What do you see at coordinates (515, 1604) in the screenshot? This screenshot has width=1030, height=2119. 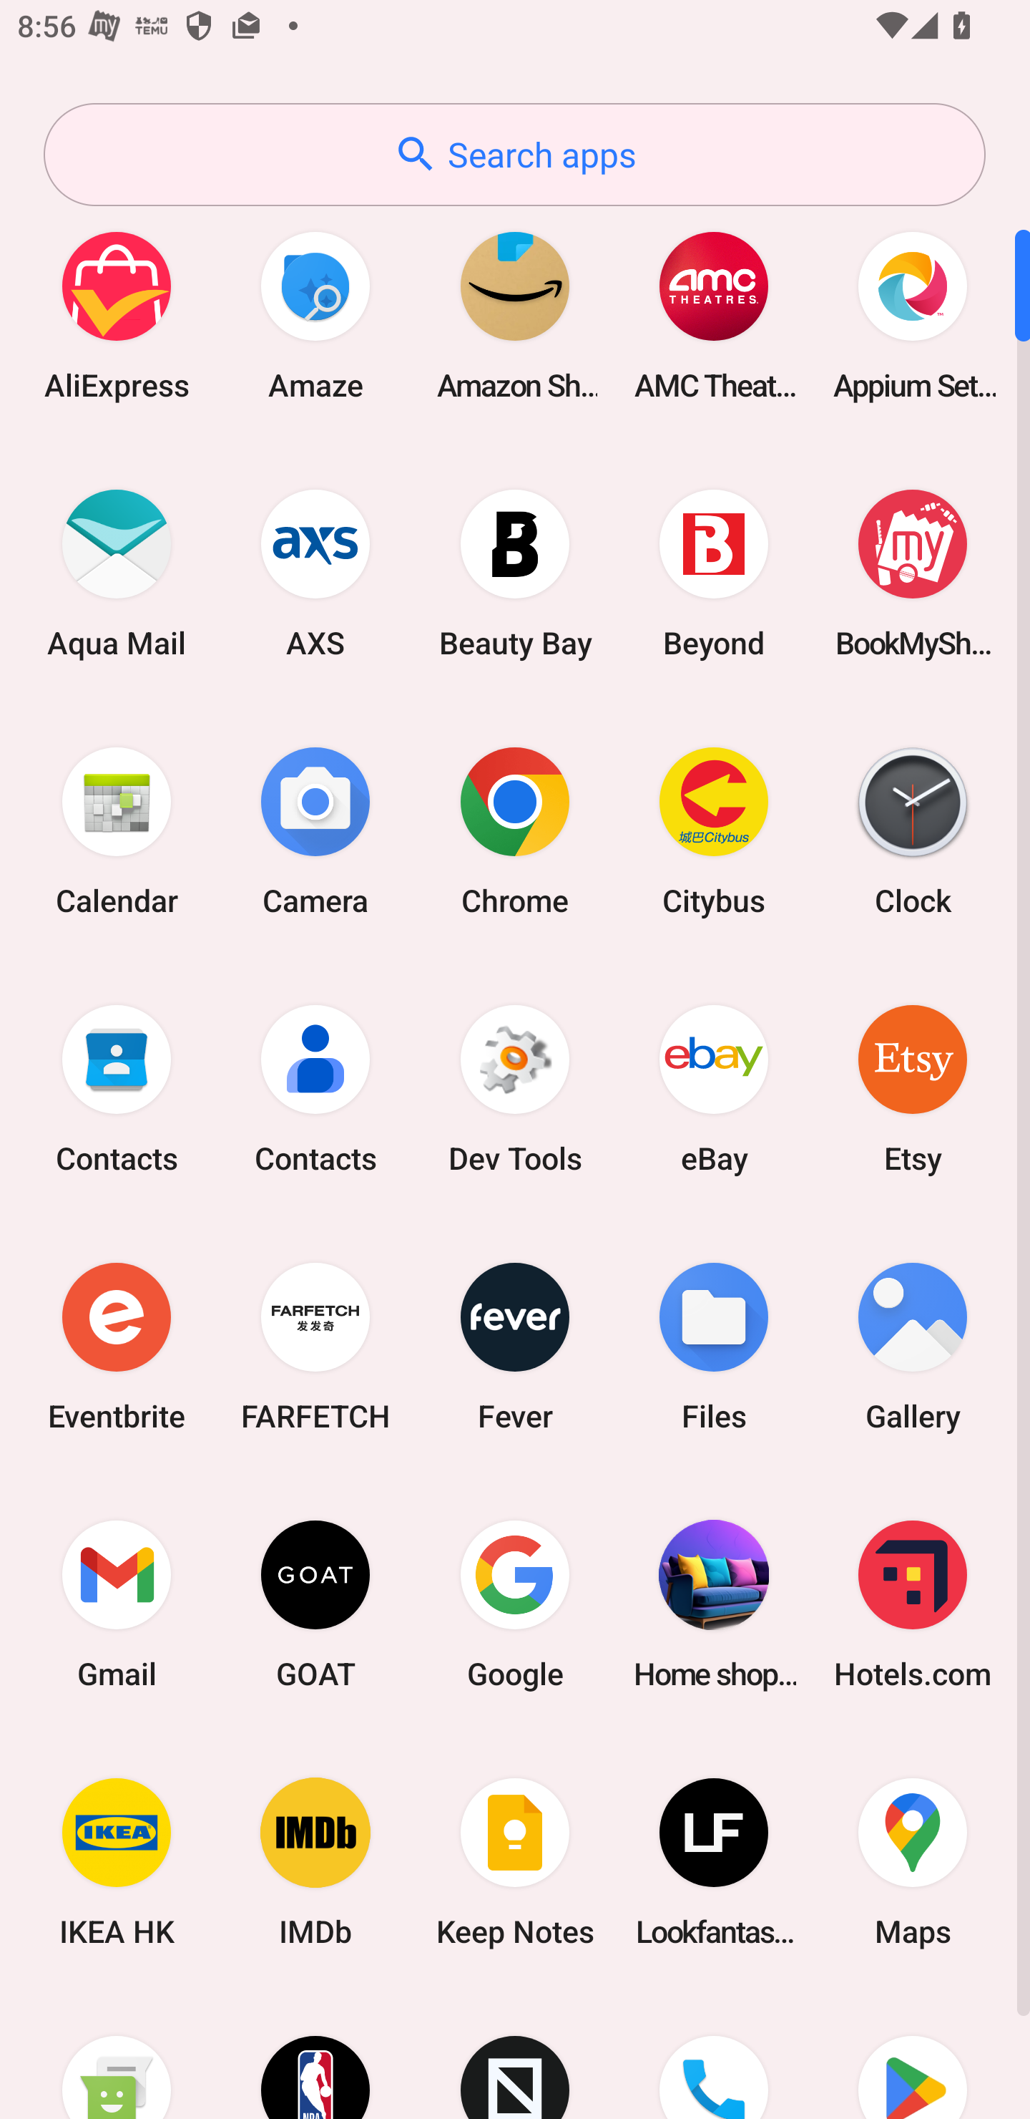 I see `Google` at bounding box center [515, 1604].